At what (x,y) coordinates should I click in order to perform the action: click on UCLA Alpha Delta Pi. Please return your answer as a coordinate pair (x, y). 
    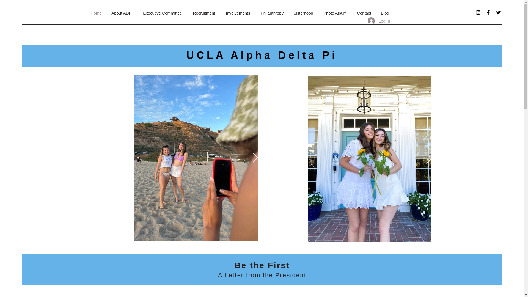
    Looking at the image, I should click on (262, 55).